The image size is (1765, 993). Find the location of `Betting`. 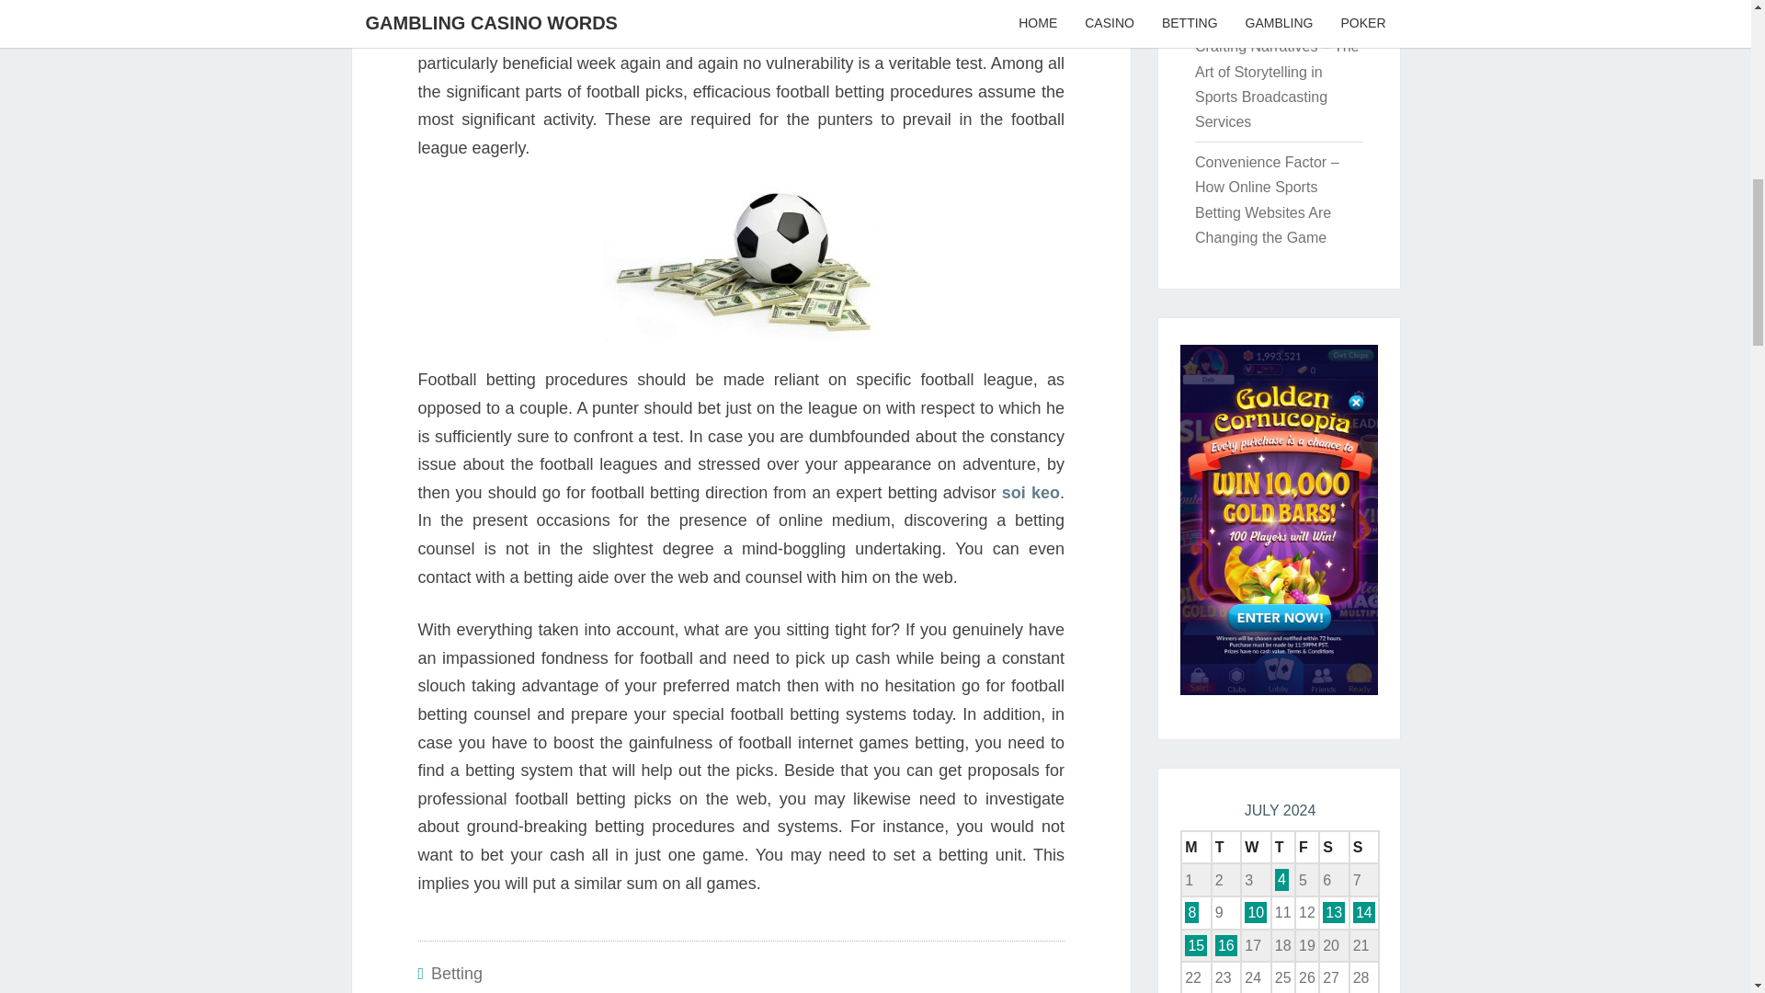

Betting is located at coordinates (456, 973).